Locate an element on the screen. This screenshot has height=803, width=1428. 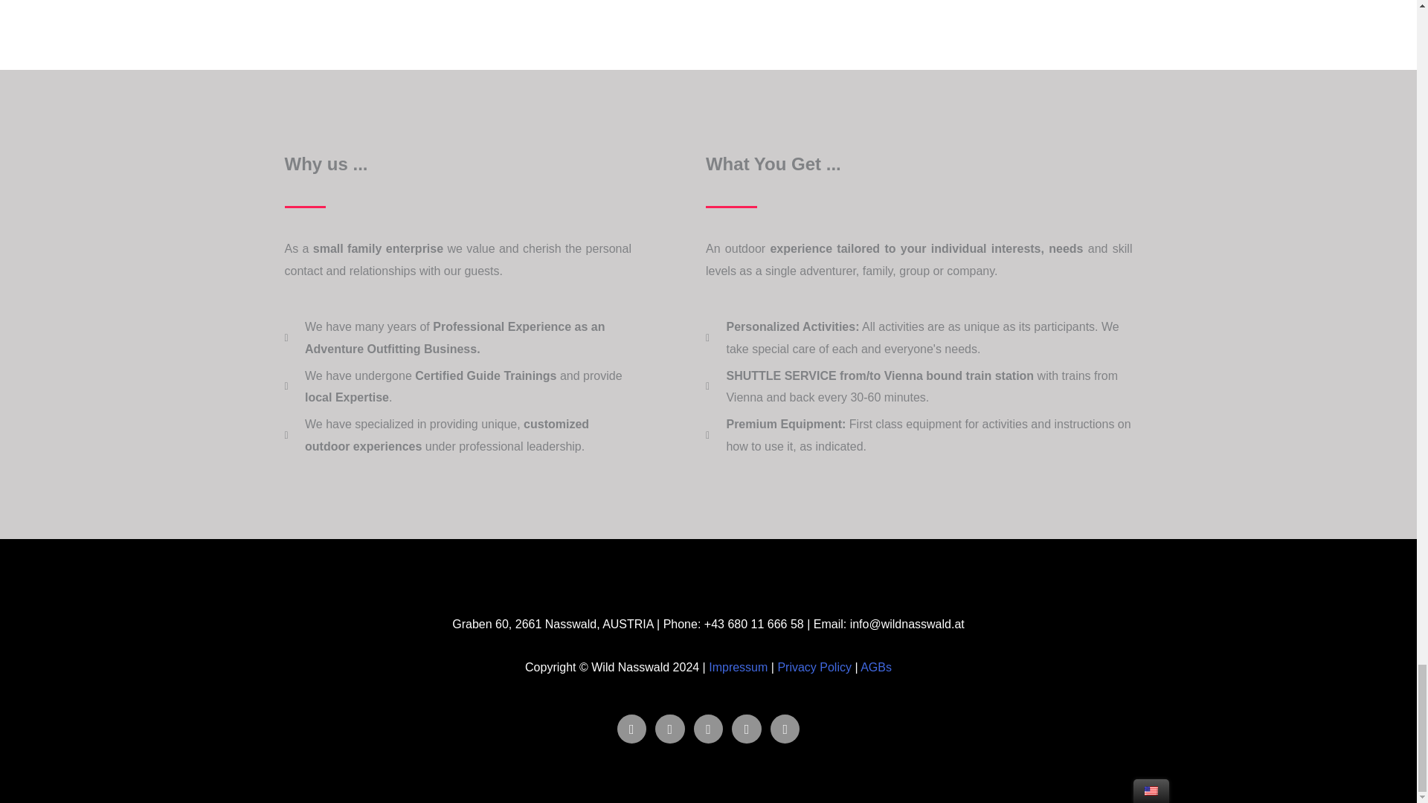
AGBs is located at coordinates (876, 667).